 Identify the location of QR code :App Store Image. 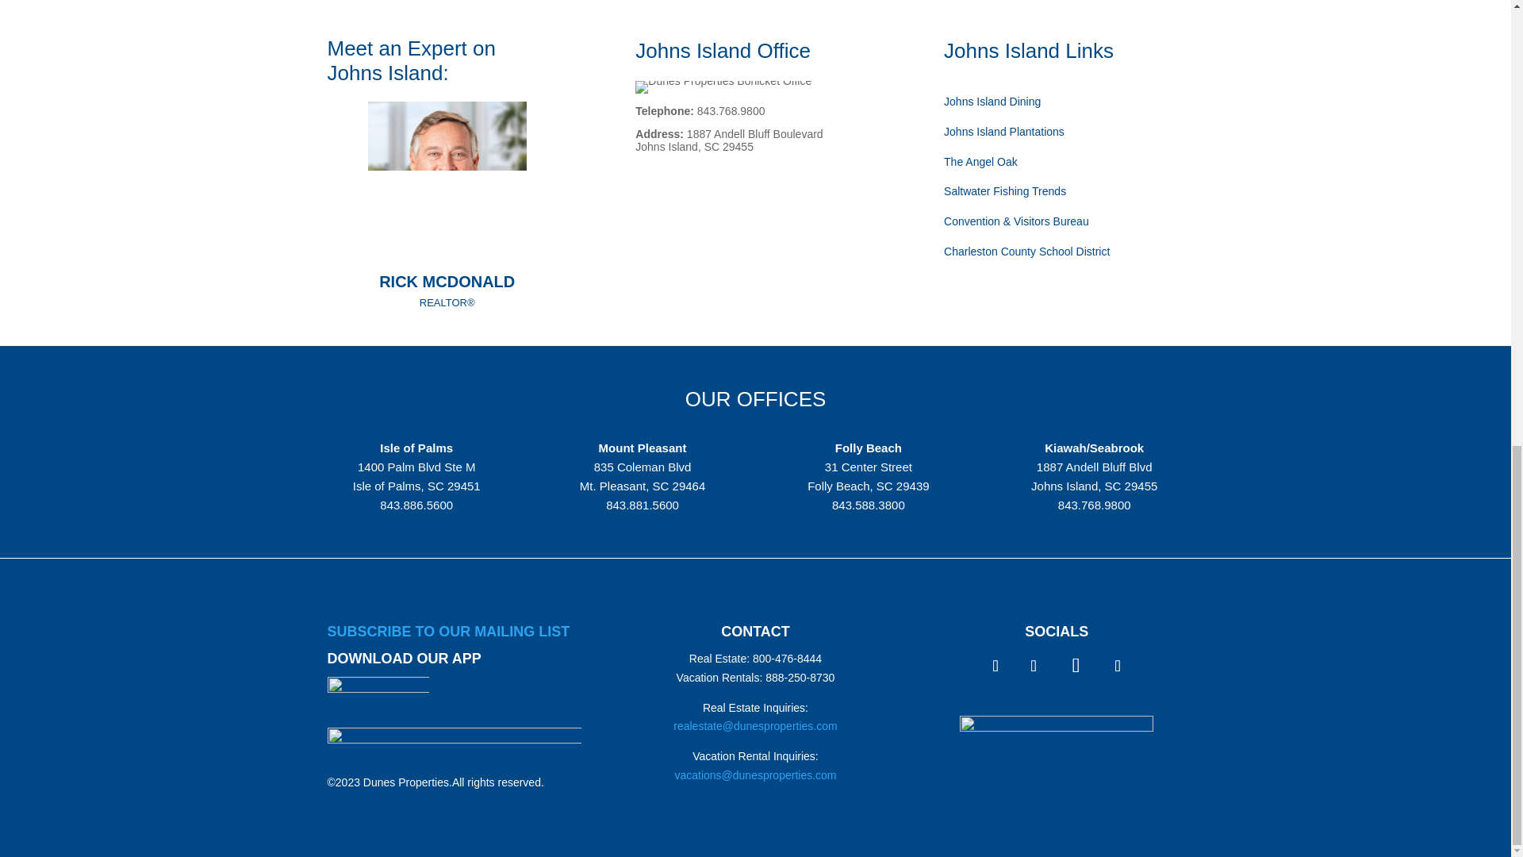
(378, 697).